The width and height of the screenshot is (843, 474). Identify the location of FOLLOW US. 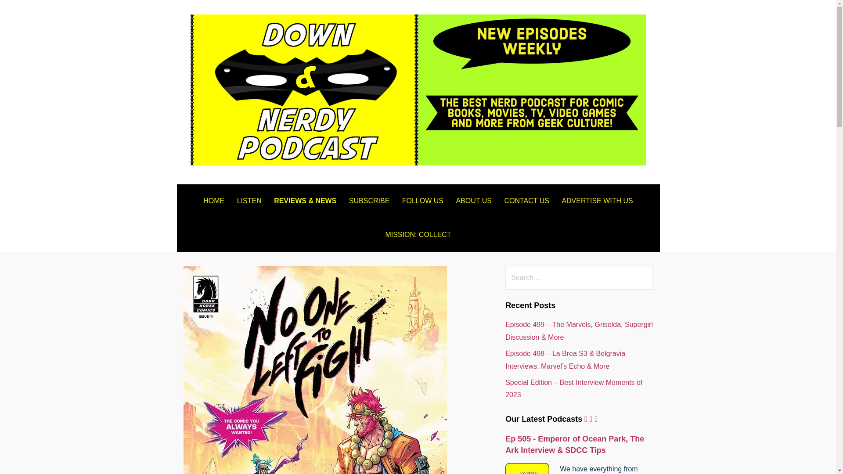
(422, 201).